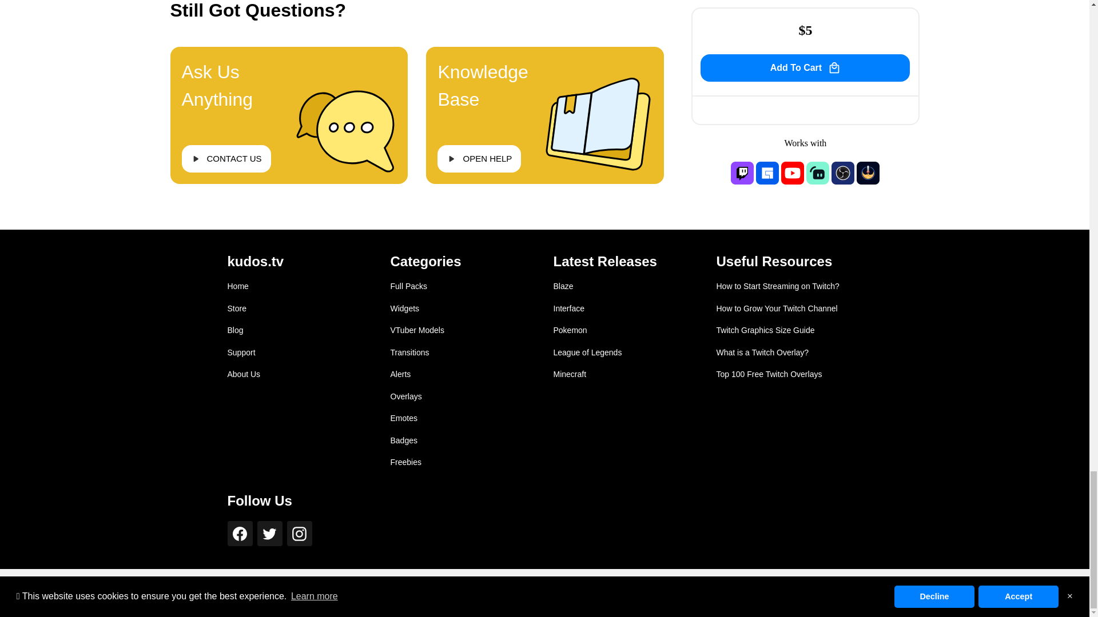  Describe the element at coordinates (287, 593) in the screenshot. I see `PayPal` at that location.